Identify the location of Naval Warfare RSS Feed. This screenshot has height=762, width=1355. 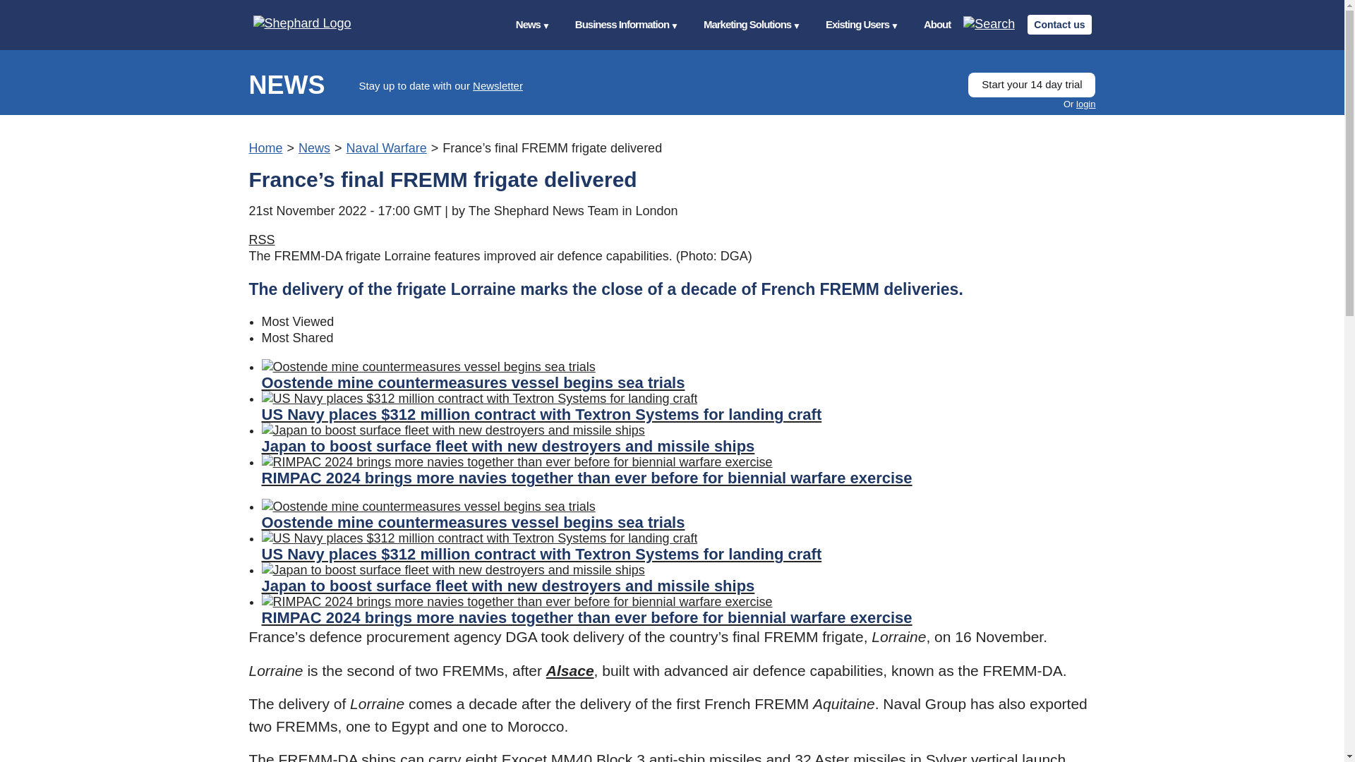
(261, 240).